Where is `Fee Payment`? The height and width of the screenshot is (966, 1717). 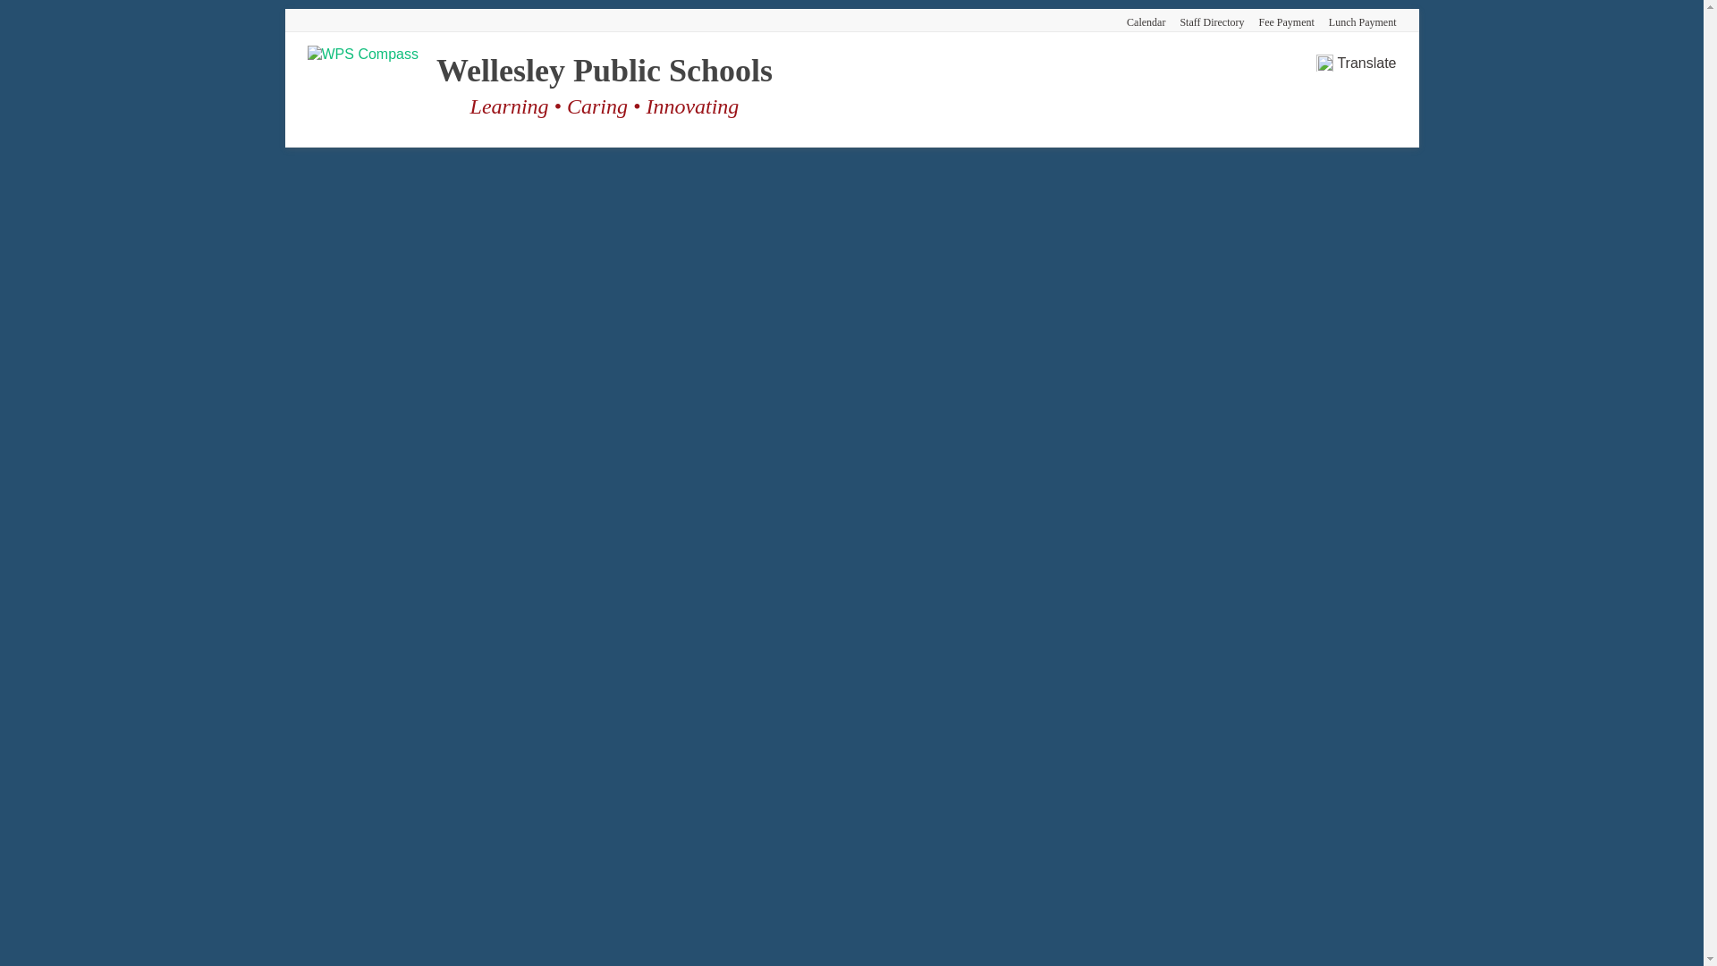
Fee Payment is located at coordinates (1280, 20).